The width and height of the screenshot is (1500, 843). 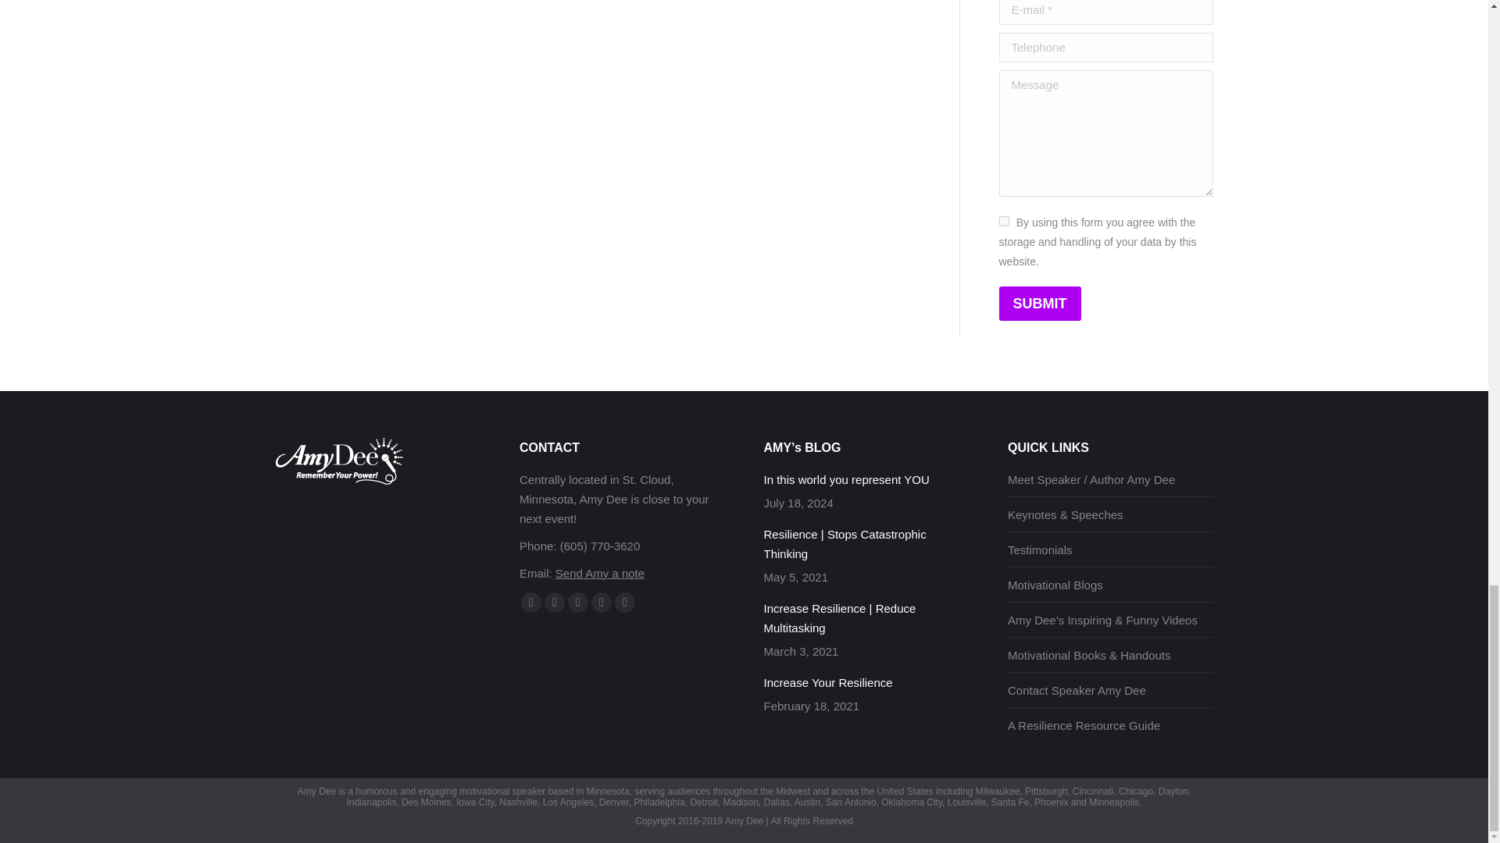 I want to click on on, so click(x=1003, y=221).